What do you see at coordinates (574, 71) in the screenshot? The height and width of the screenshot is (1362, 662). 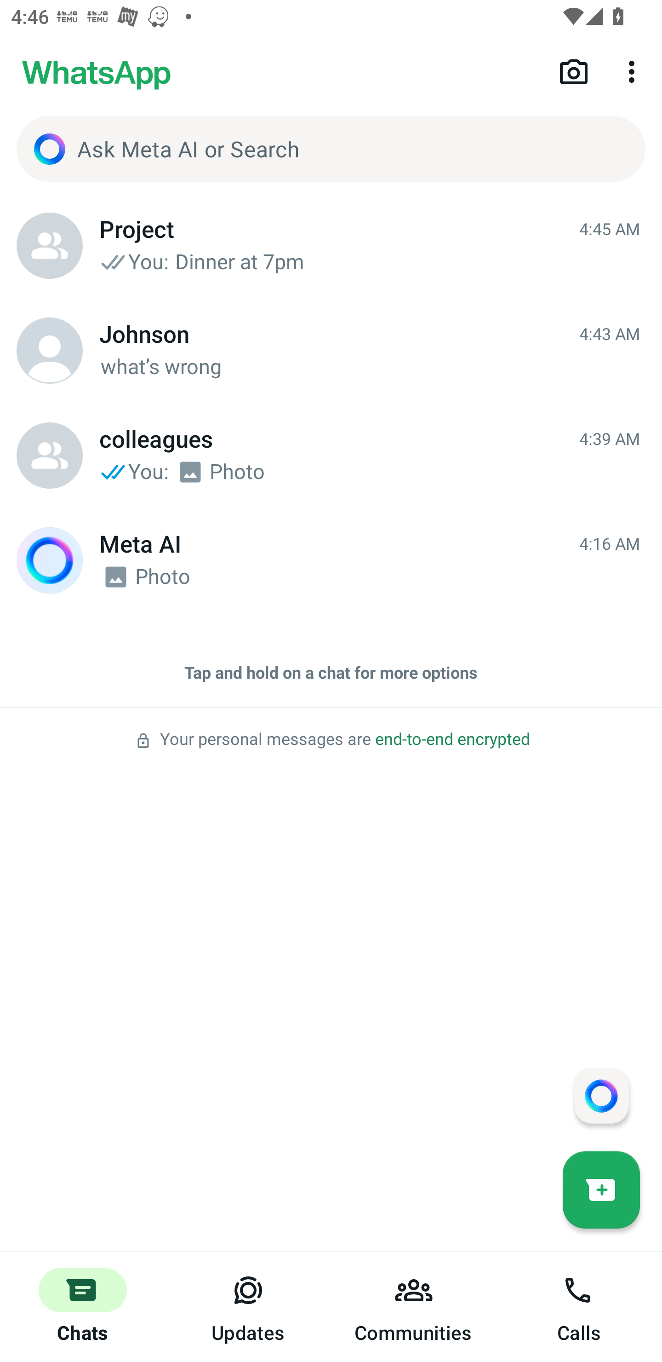 I see `Camera` at bounding box center [574, 71].